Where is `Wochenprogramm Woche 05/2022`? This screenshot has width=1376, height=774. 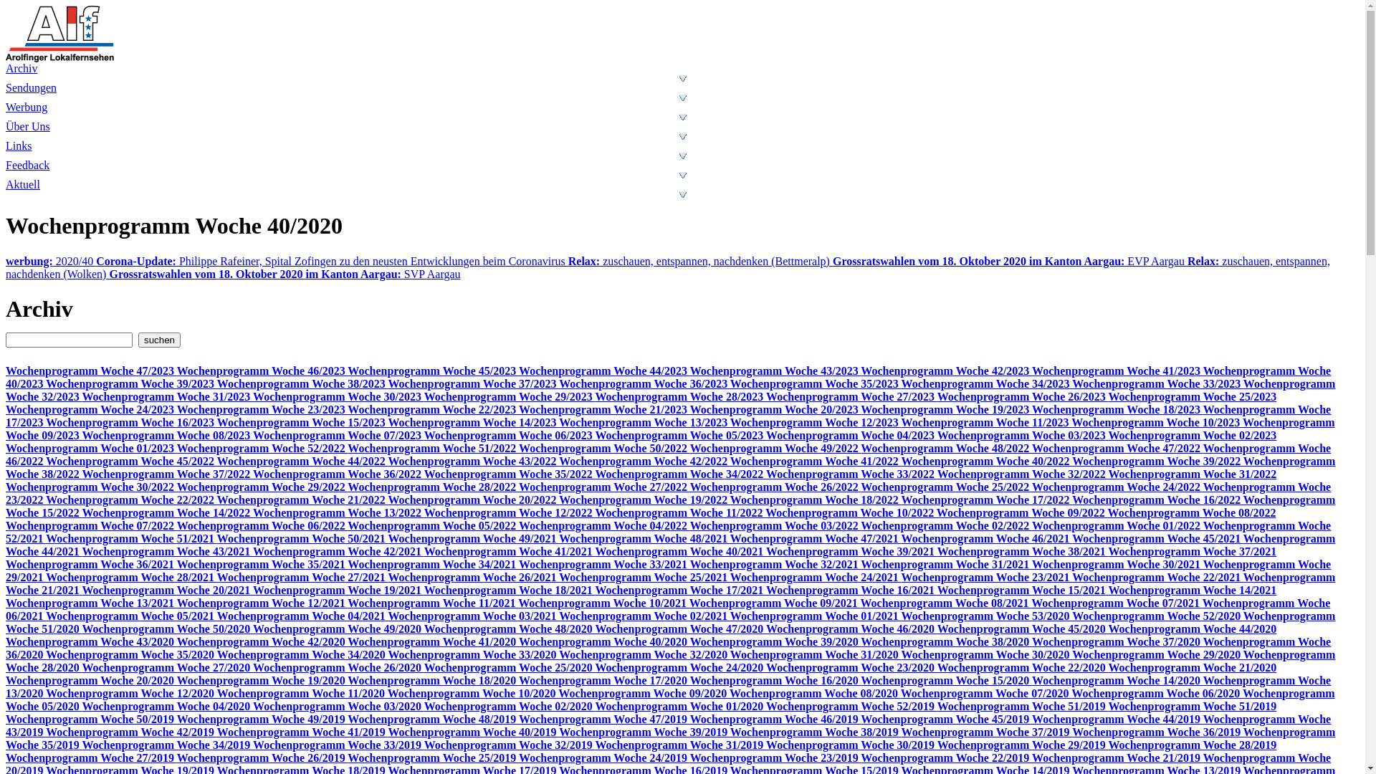 Wochenprogramm Woche 05/2022 is located at coordinates (433, 526).